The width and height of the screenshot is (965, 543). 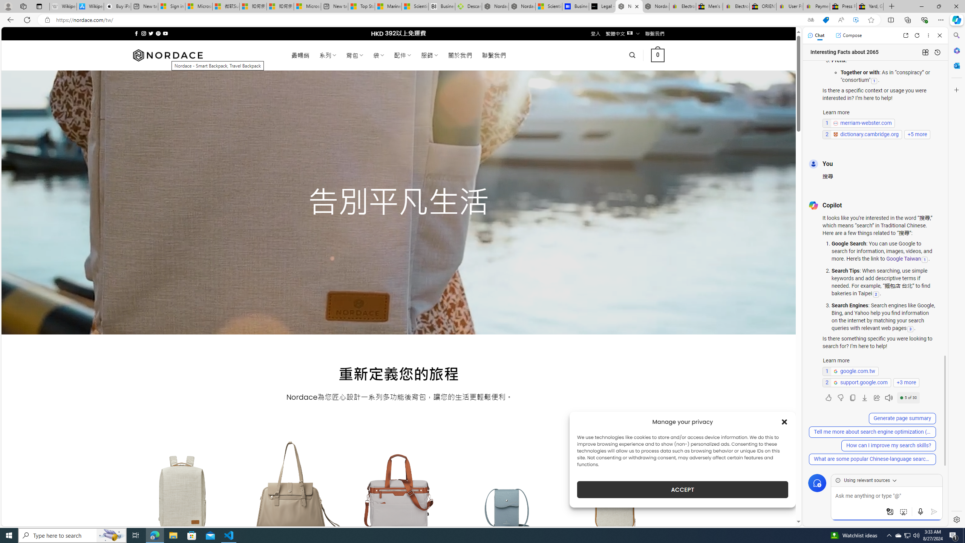 I want to click on  0 , so click(x=658, y=55).